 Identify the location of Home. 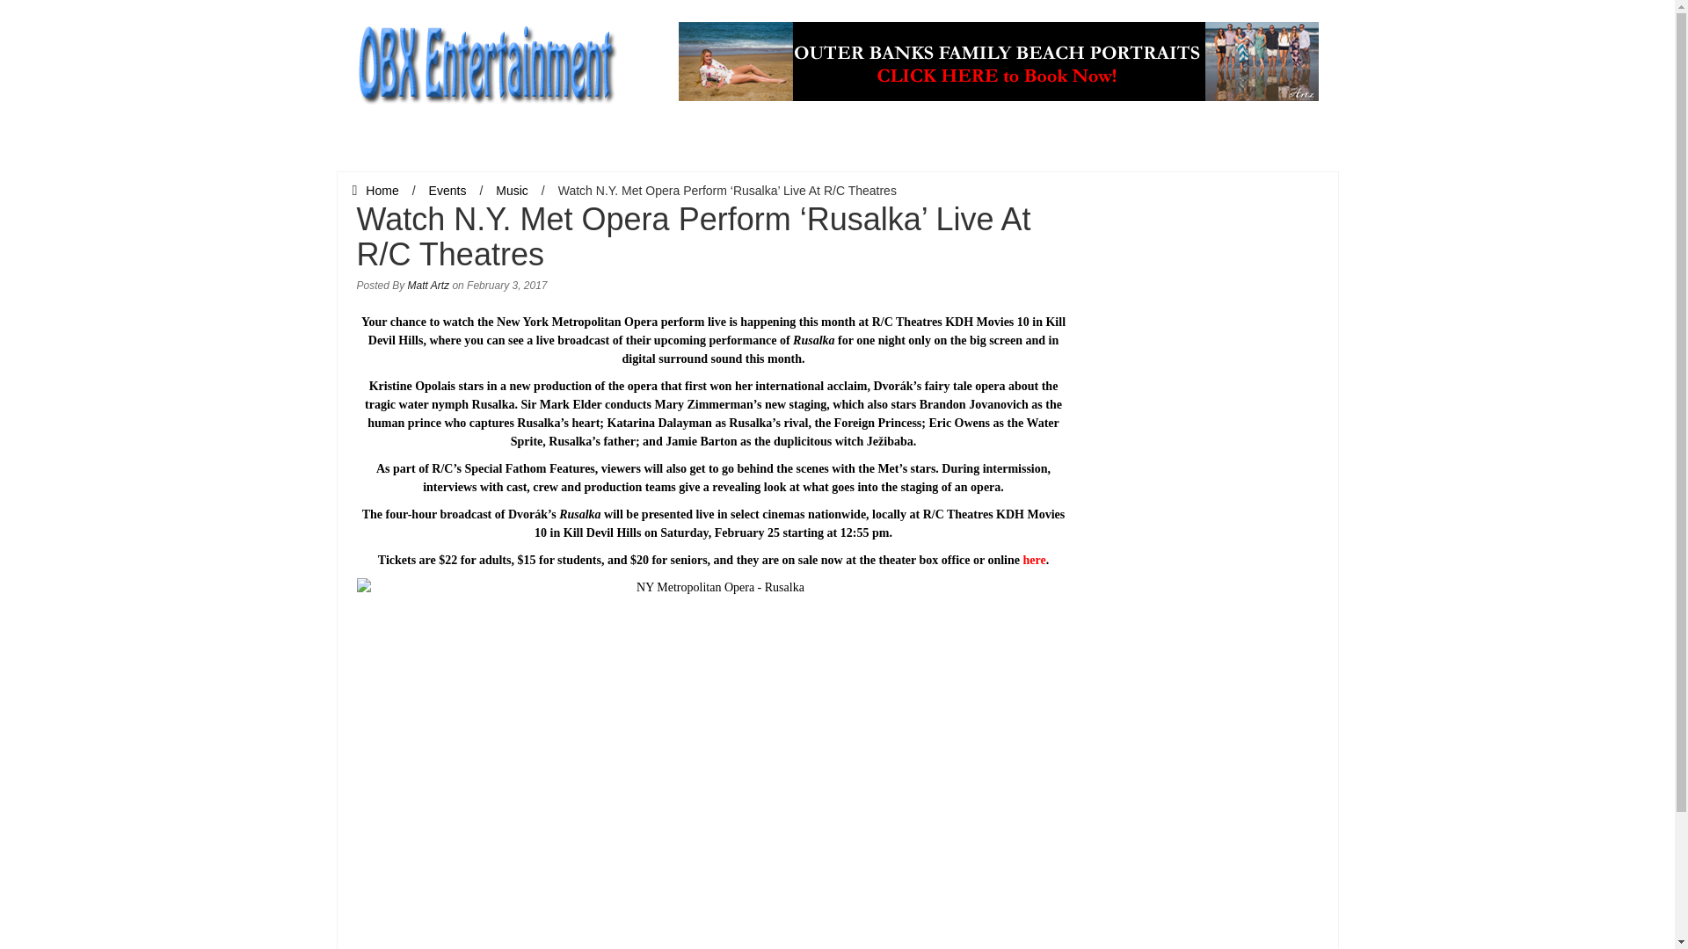
(375, 190).